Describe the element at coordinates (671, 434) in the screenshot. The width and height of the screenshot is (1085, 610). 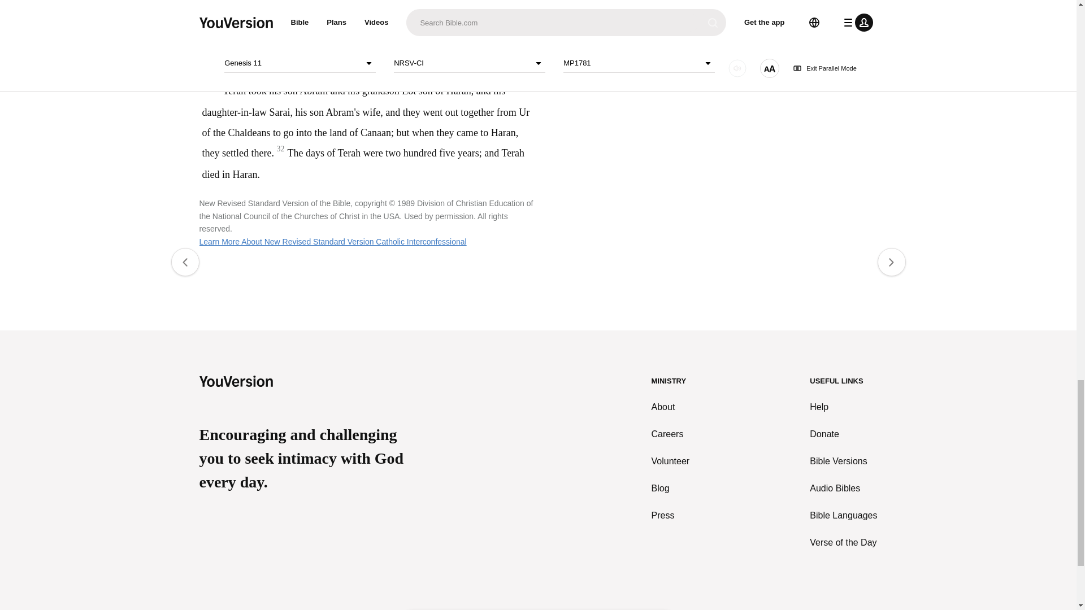
I see `Careers` at that location.